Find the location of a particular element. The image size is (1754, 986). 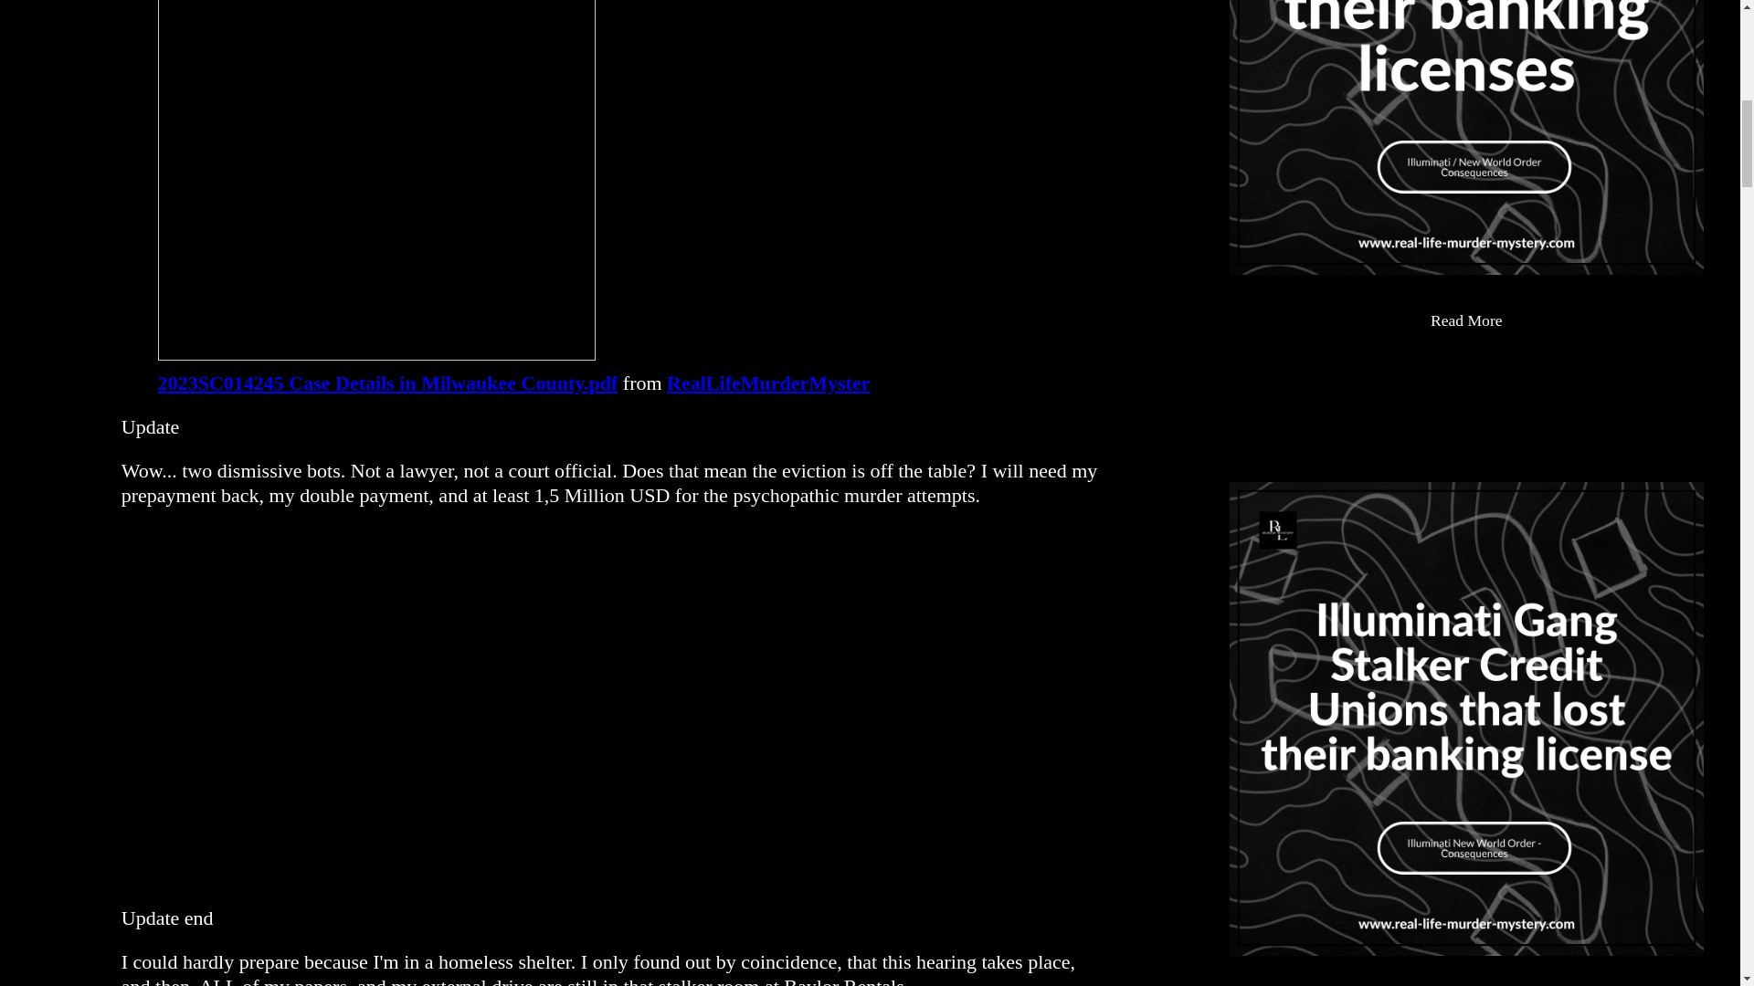

2023SC014245 Case Details in Milwaukee County.pdf is located at coordinates (376, 181).